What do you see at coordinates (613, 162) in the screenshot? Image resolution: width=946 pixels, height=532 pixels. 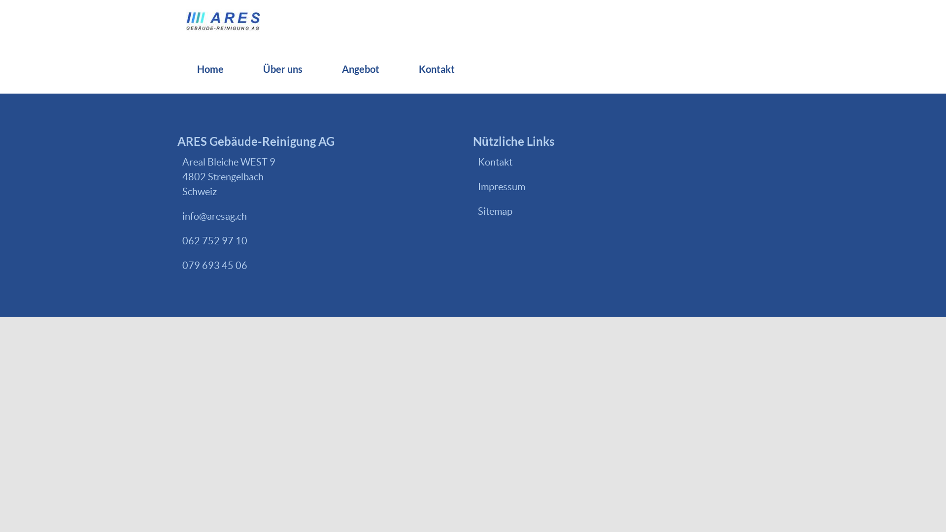 I see `Kontakt` at bounding box center [613, 162].